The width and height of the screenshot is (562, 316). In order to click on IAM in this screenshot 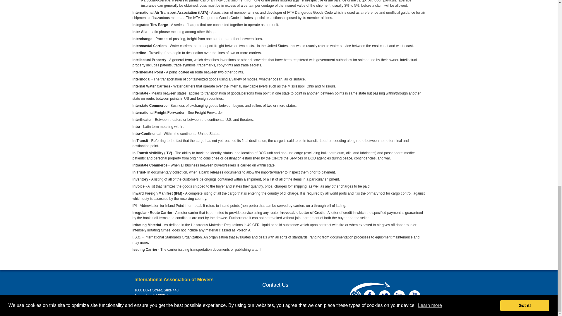, I will do `click(370, 292)`.